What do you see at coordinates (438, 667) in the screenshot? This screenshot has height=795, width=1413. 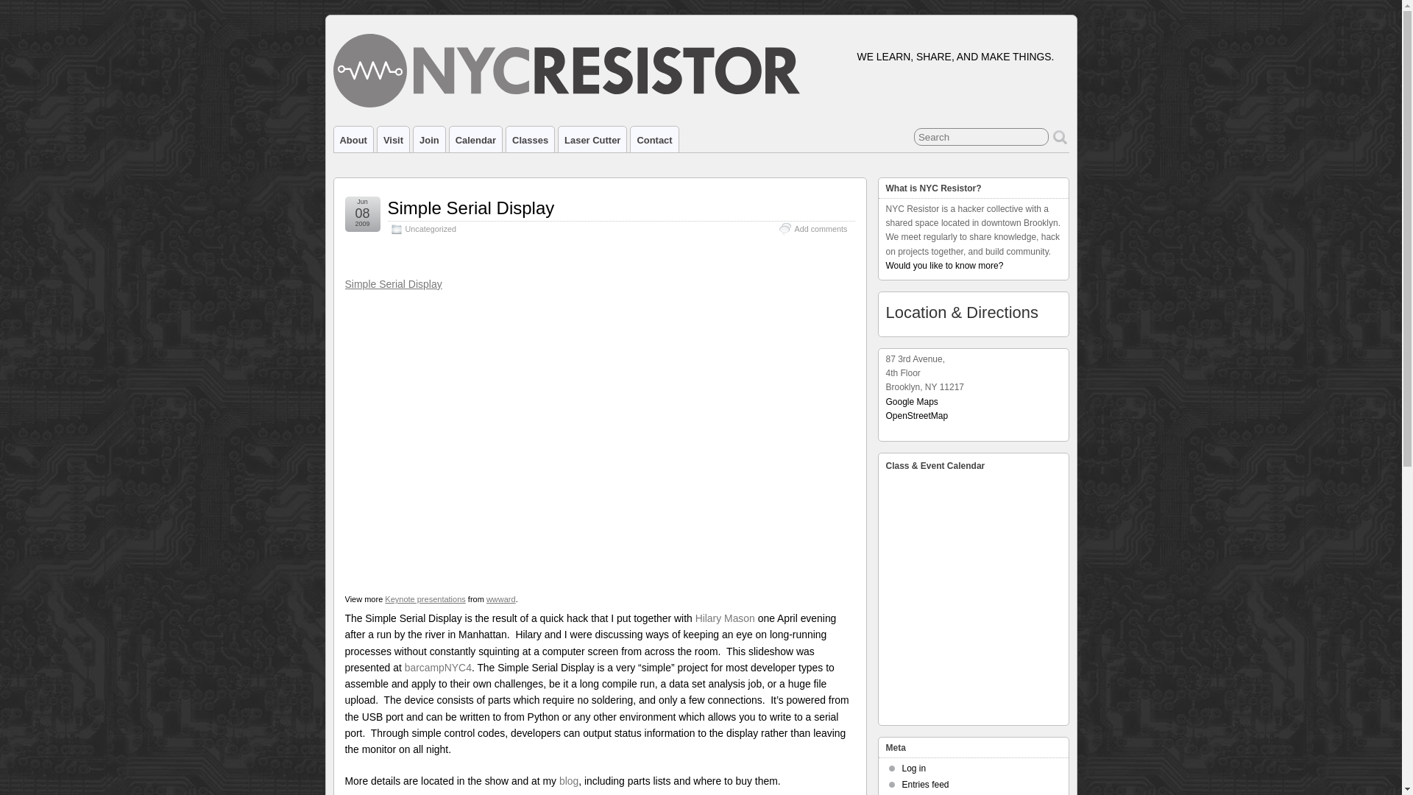 I see `barcampNYC4` at bounding box center [438, 667].